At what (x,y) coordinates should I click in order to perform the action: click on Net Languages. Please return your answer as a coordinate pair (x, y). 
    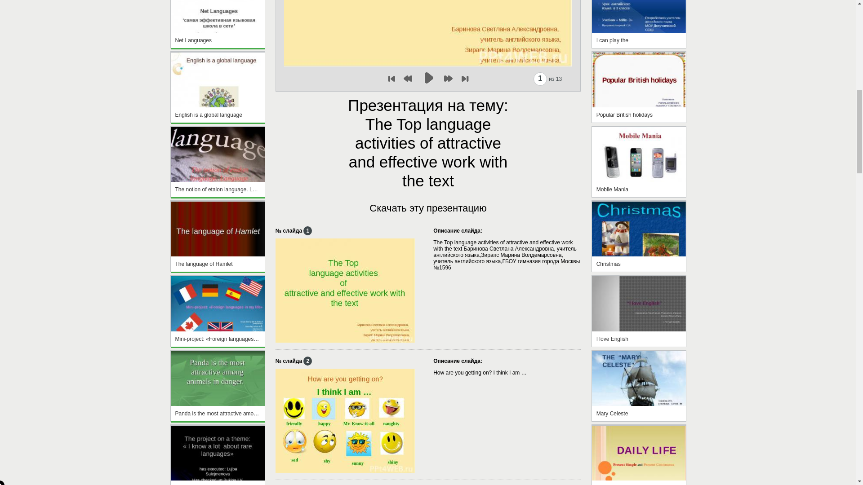
    Looking at the image, I should click on (218, 23).